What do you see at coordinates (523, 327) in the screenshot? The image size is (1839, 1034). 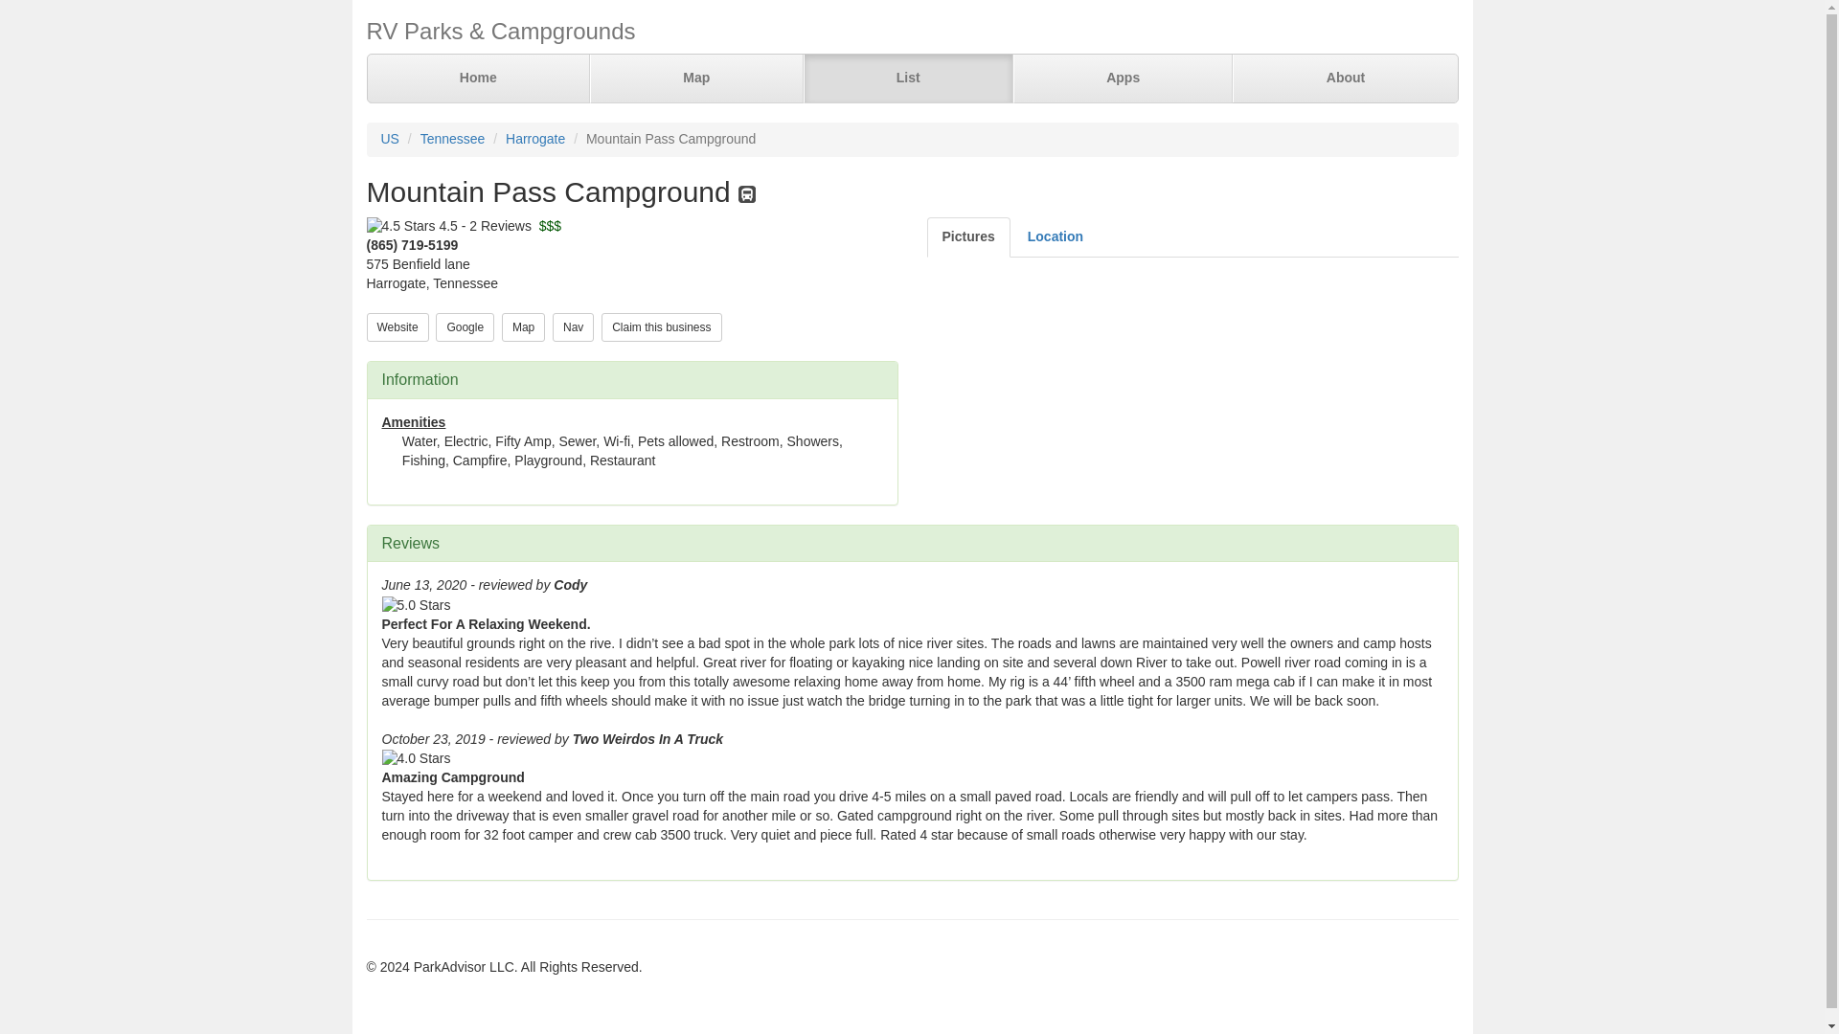 I see `Map` at bounding box center [523, 327].